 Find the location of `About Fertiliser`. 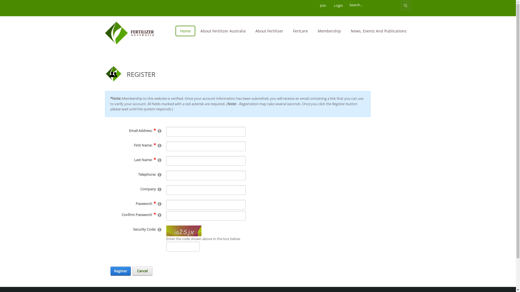

About Fertiliser is located at coordinates (269, 31).